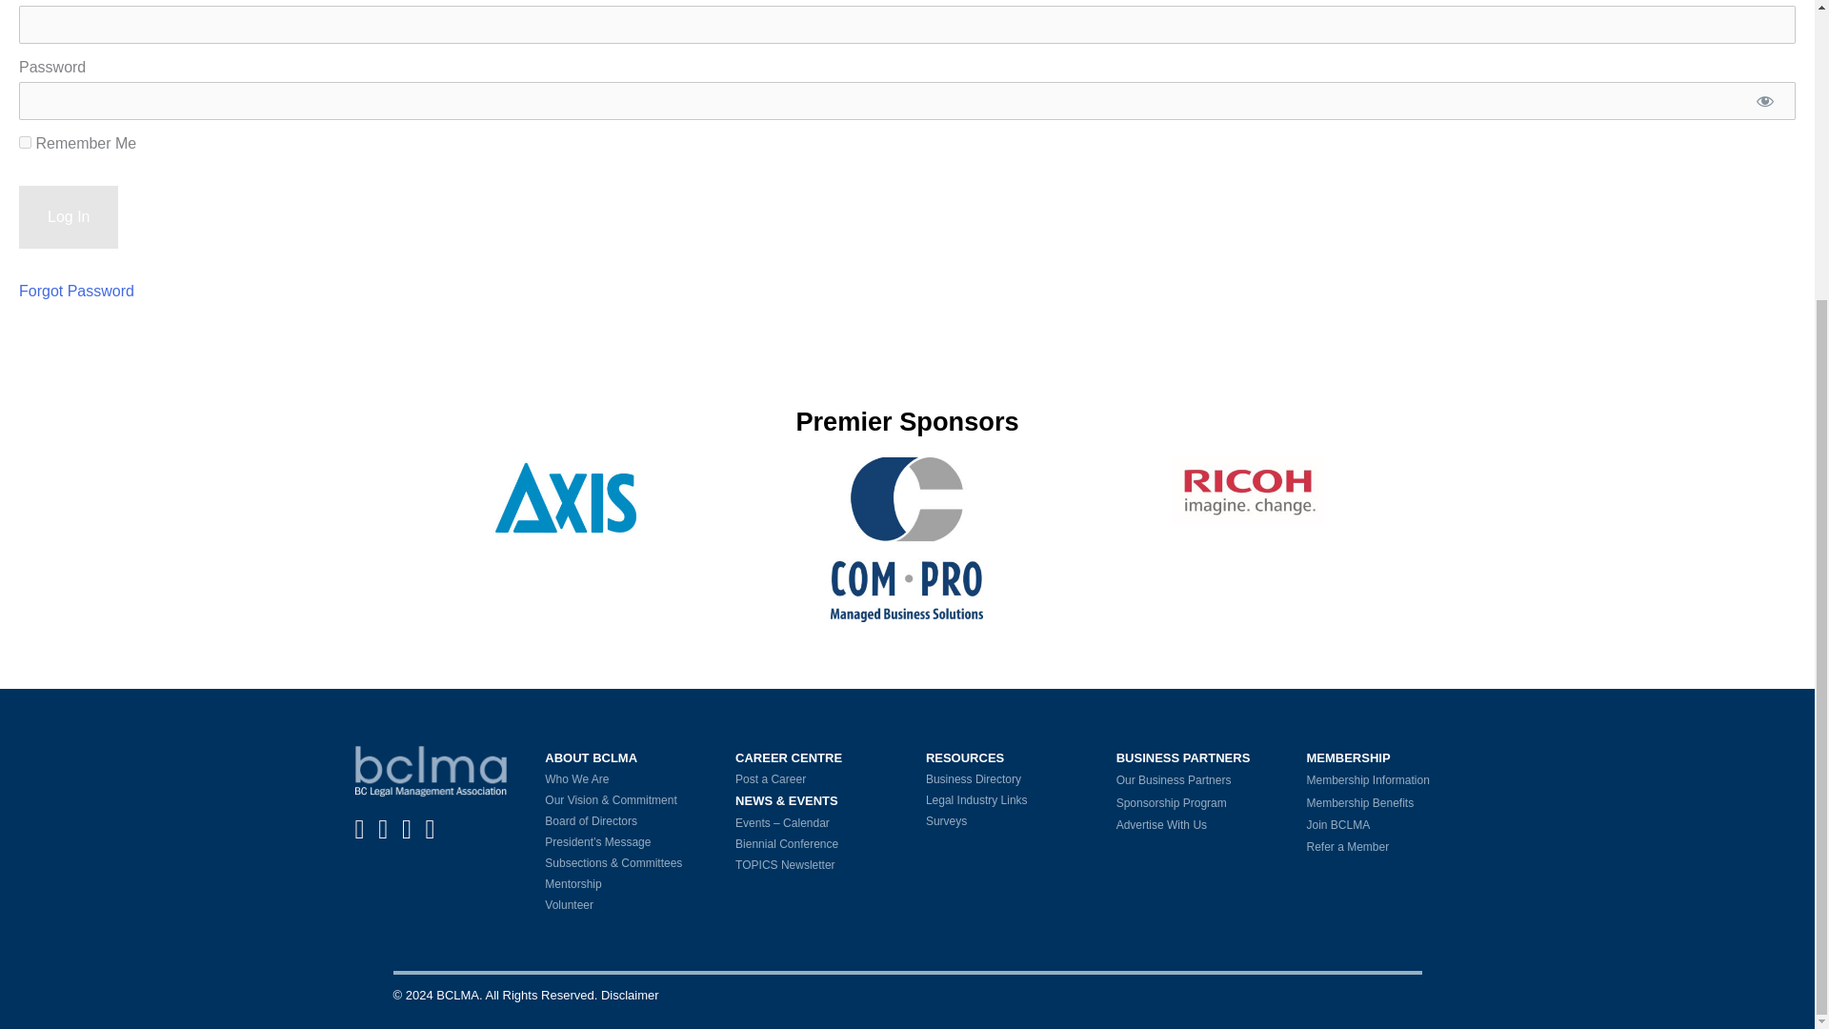 The height and width of the screenshot is (1029, 1829). I want to click on Ricoh Canada, so click(1248, 489).